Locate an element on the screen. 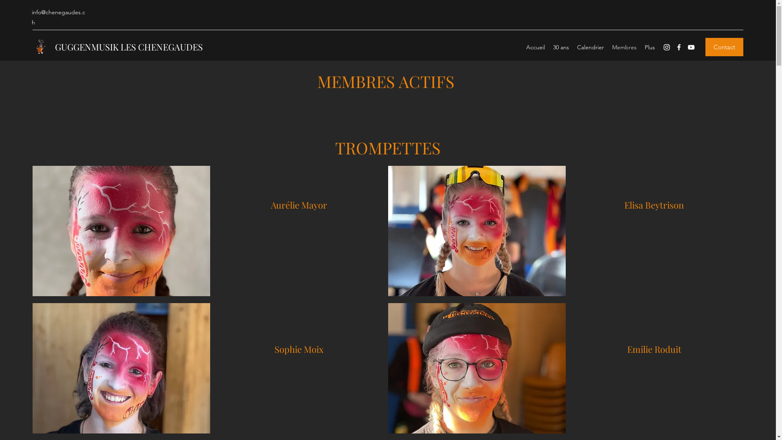 The height and width of the screenshot is (440, 782). 30 ans is located at coordinates (561, 47).